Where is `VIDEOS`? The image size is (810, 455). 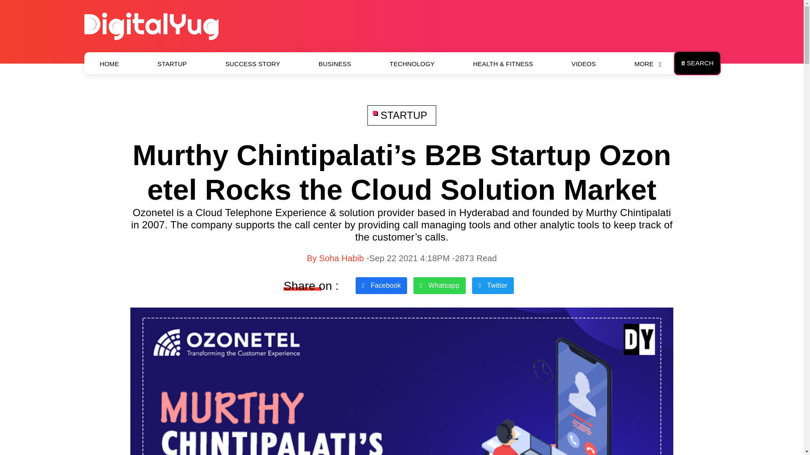 VIDEOS is located at coordinates (584, 64).